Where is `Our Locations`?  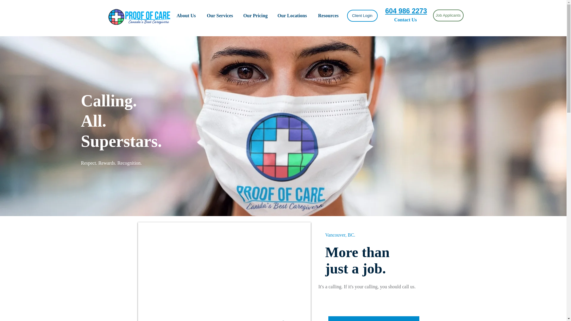 Our Locations is located at coordinates (292, 15).